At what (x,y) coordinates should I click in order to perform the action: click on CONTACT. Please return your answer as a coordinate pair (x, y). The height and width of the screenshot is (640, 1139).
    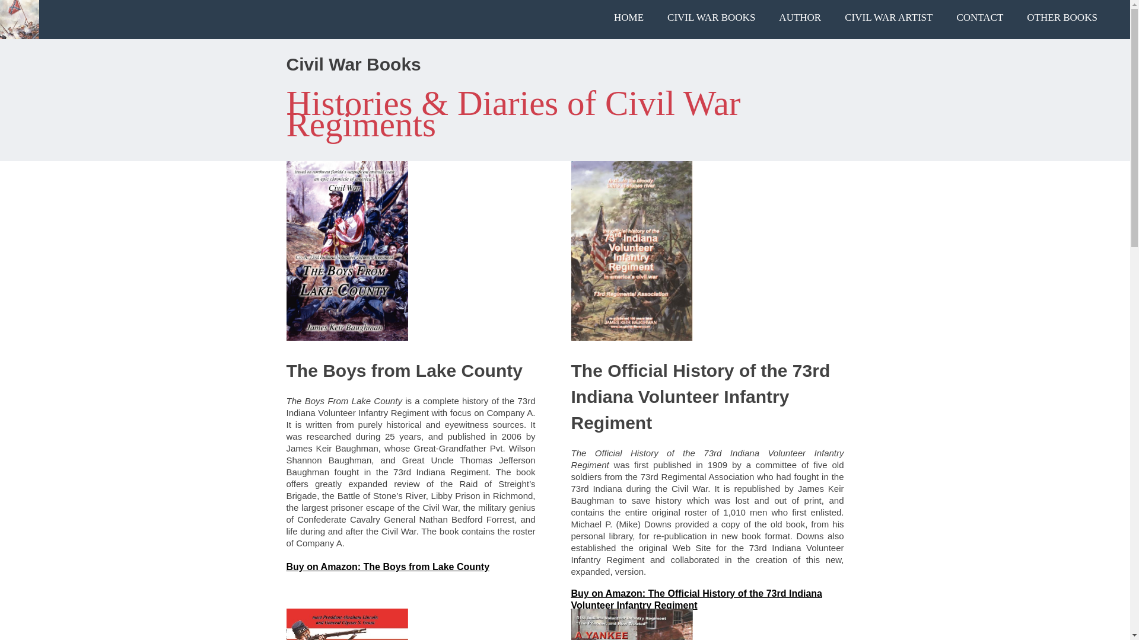
    Looking at the image, I should click on (979, 18).